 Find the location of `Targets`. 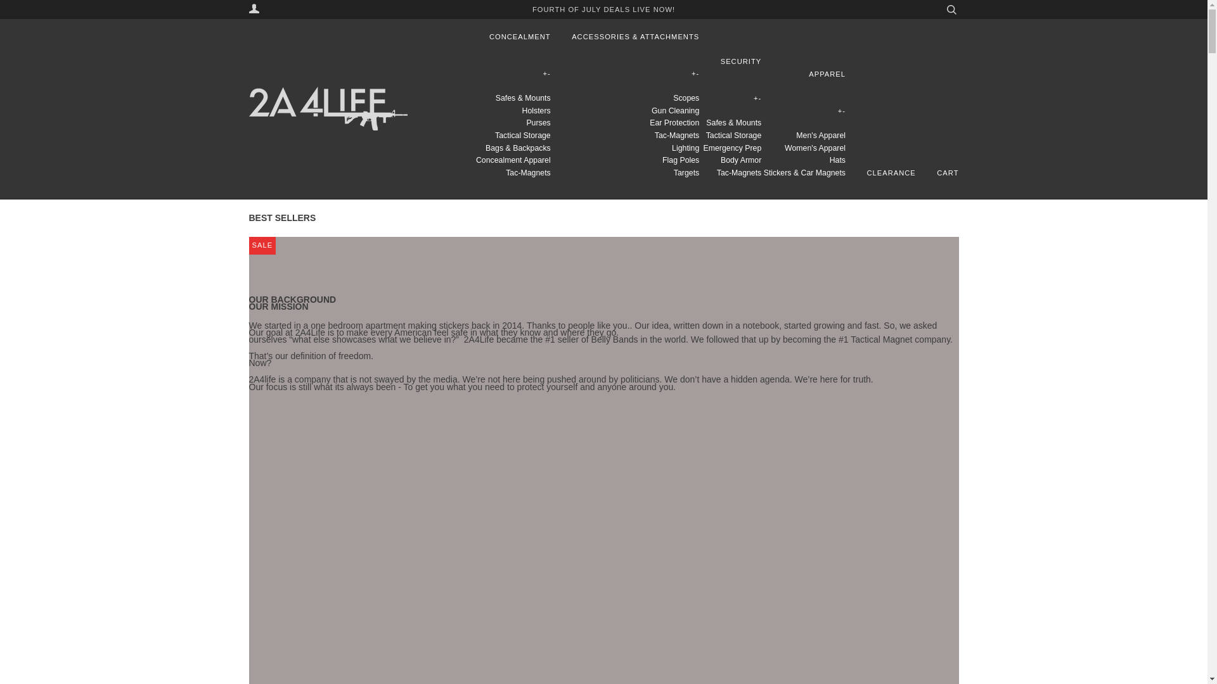

Targets is located at coordinates (686, 172).